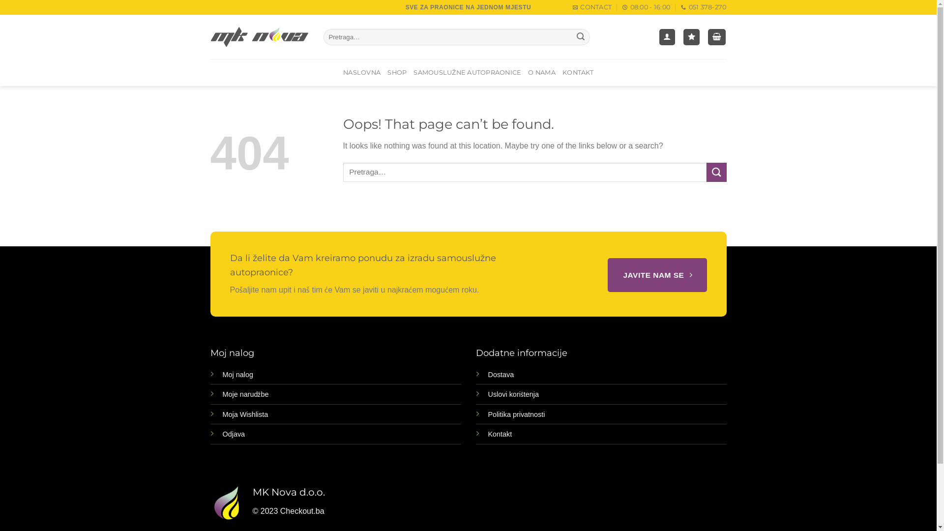 The height and width of the screenshot is (531, 944). I want to click on Kontakt, so click(500, 434).